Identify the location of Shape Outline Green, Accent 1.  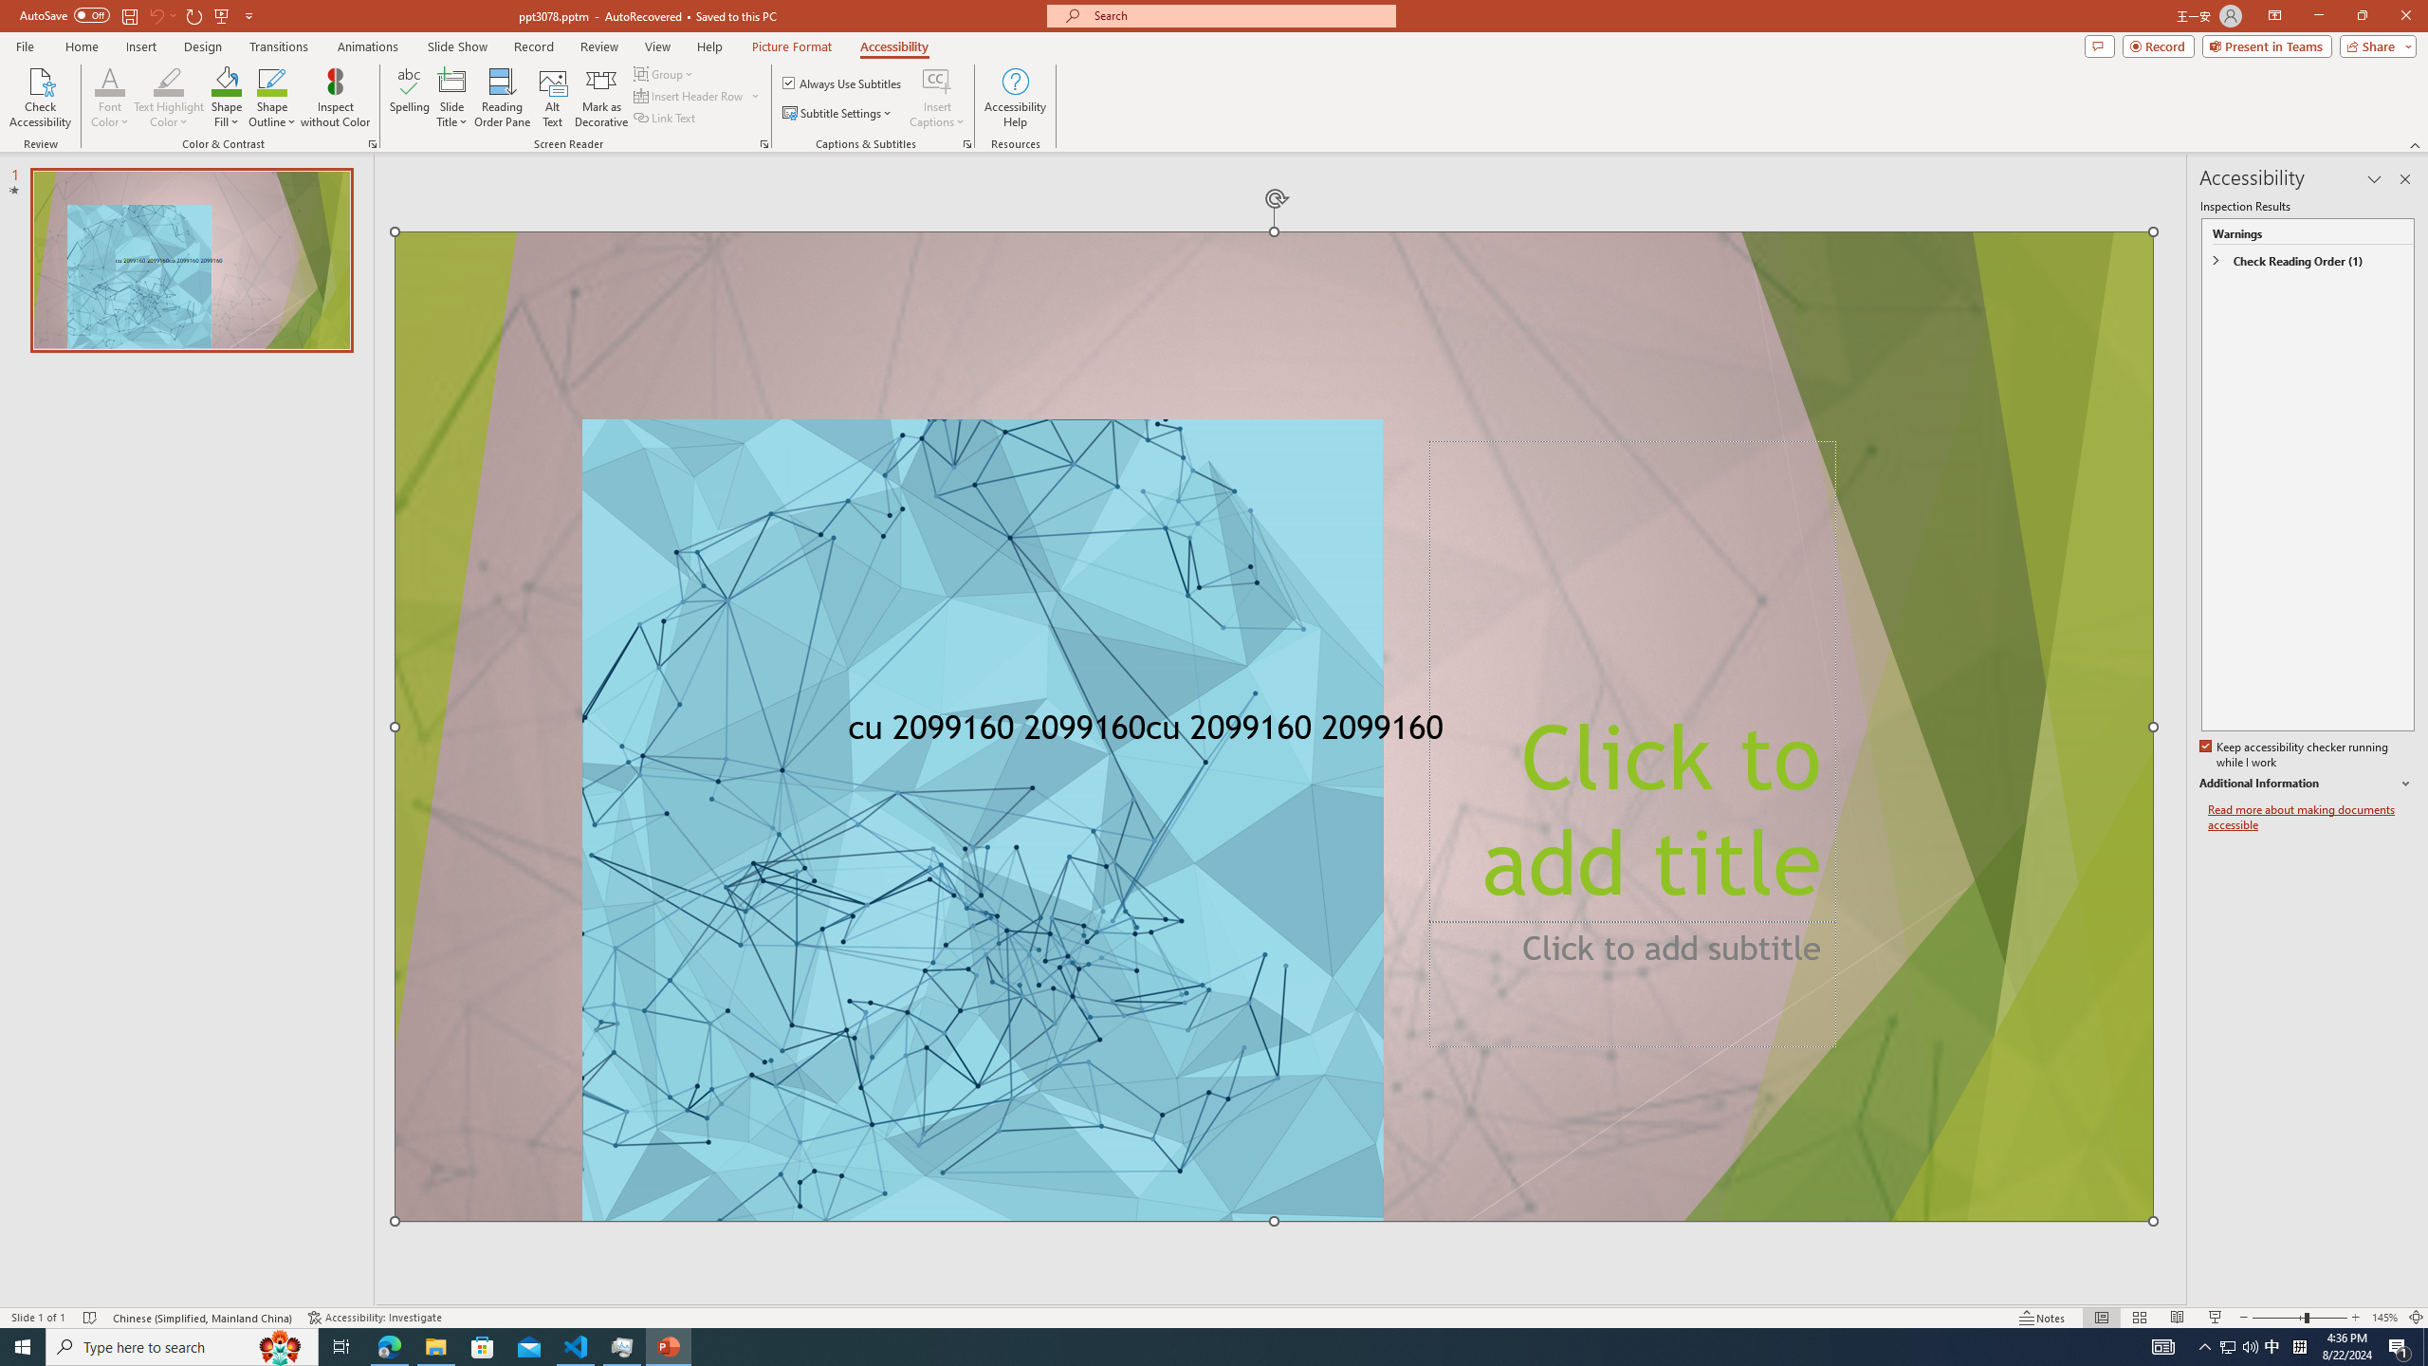
(273, 81).